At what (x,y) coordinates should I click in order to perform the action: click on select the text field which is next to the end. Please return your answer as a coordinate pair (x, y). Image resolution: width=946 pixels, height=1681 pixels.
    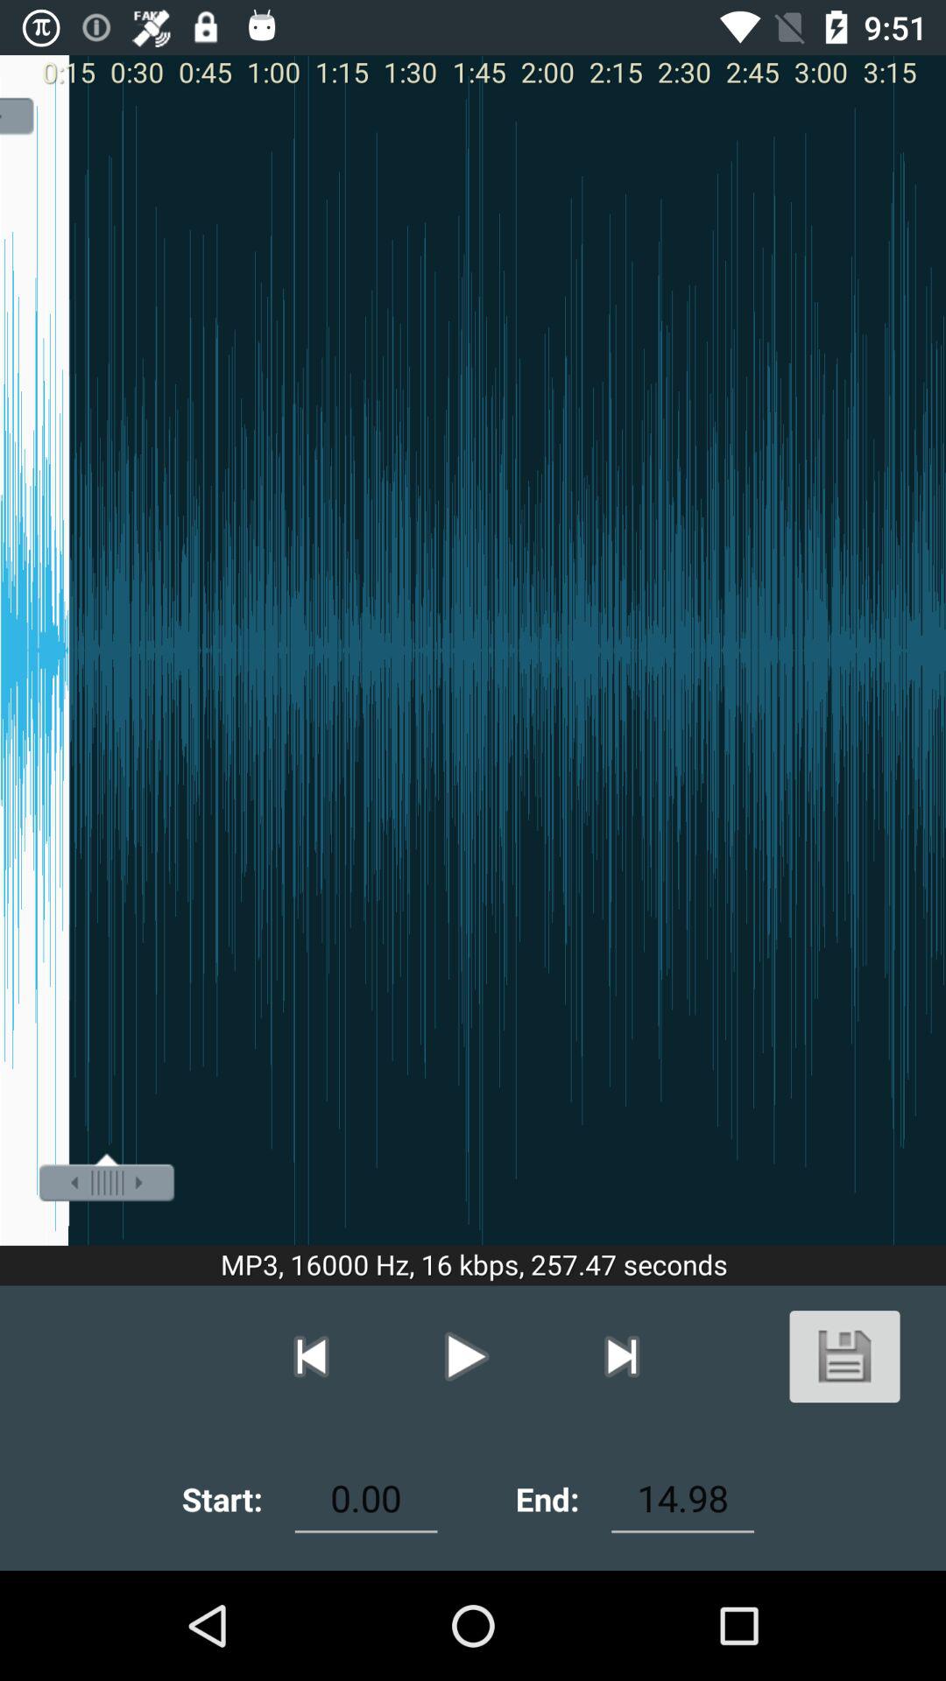
    Looking at the image, I should click on (682, 1499).